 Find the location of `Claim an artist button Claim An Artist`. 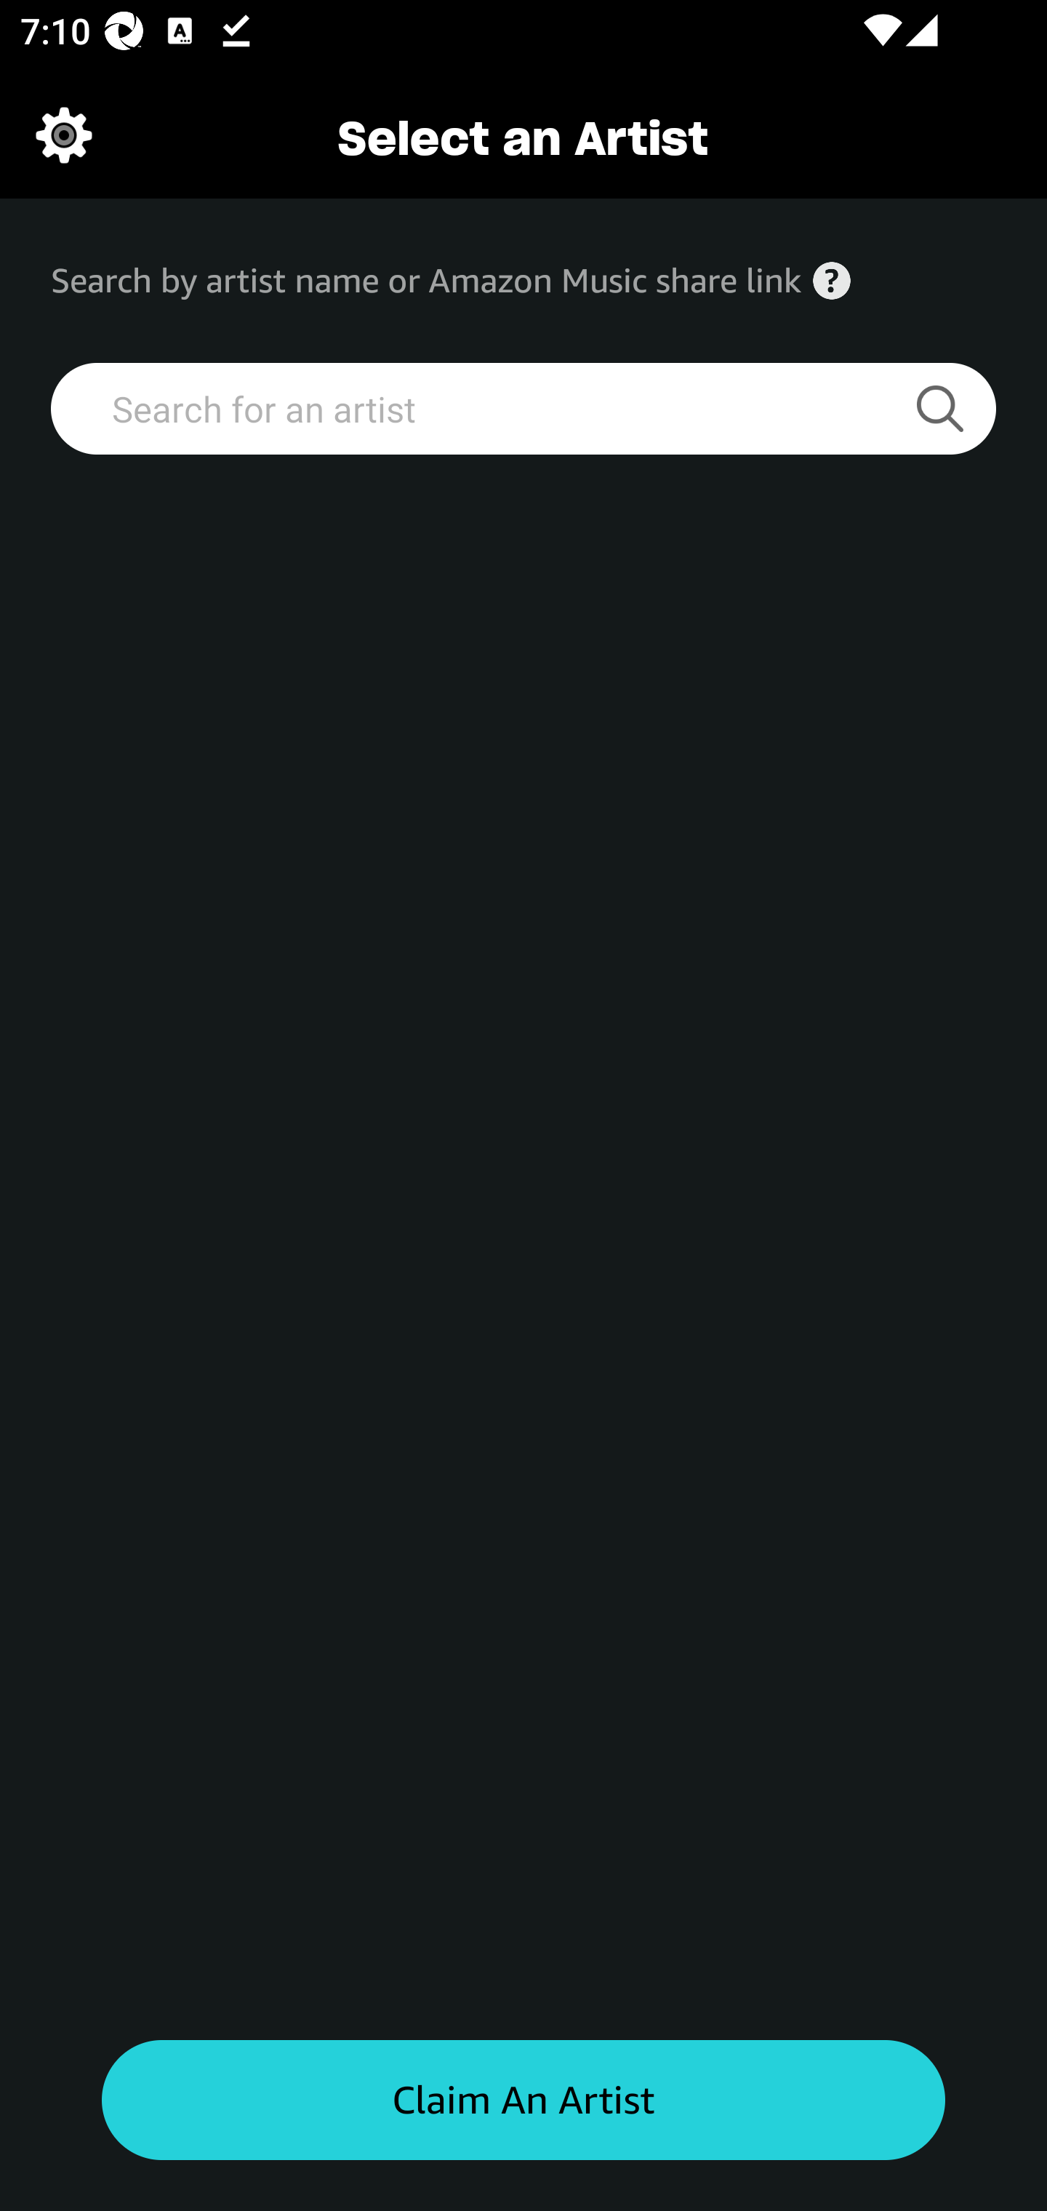

Claim an artist button Claim An Artist is located at coordinates (523, 2100).